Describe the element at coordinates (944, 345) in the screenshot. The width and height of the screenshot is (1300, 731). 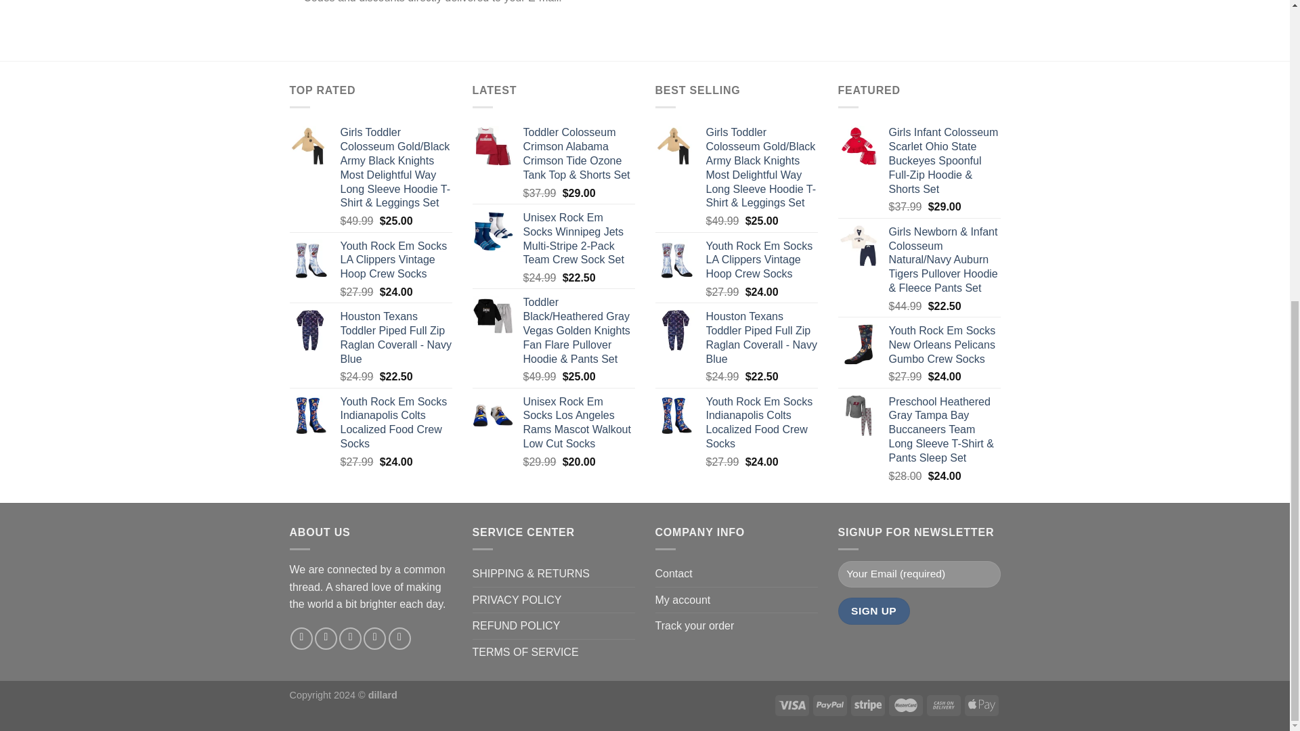
I see `Youth Rock Em Socks New Orleans Pelicans Gumbo Crew Socks` at that location.